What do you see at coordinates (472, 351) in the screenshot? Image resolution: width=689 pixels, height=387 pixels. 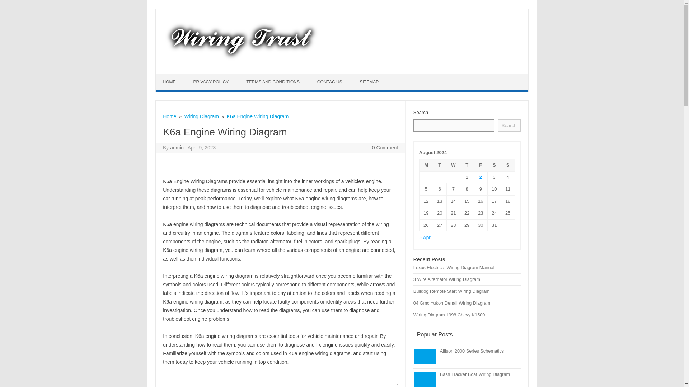 I see `Allison 2000 Series Schematics` at bounding box center [472, 351].